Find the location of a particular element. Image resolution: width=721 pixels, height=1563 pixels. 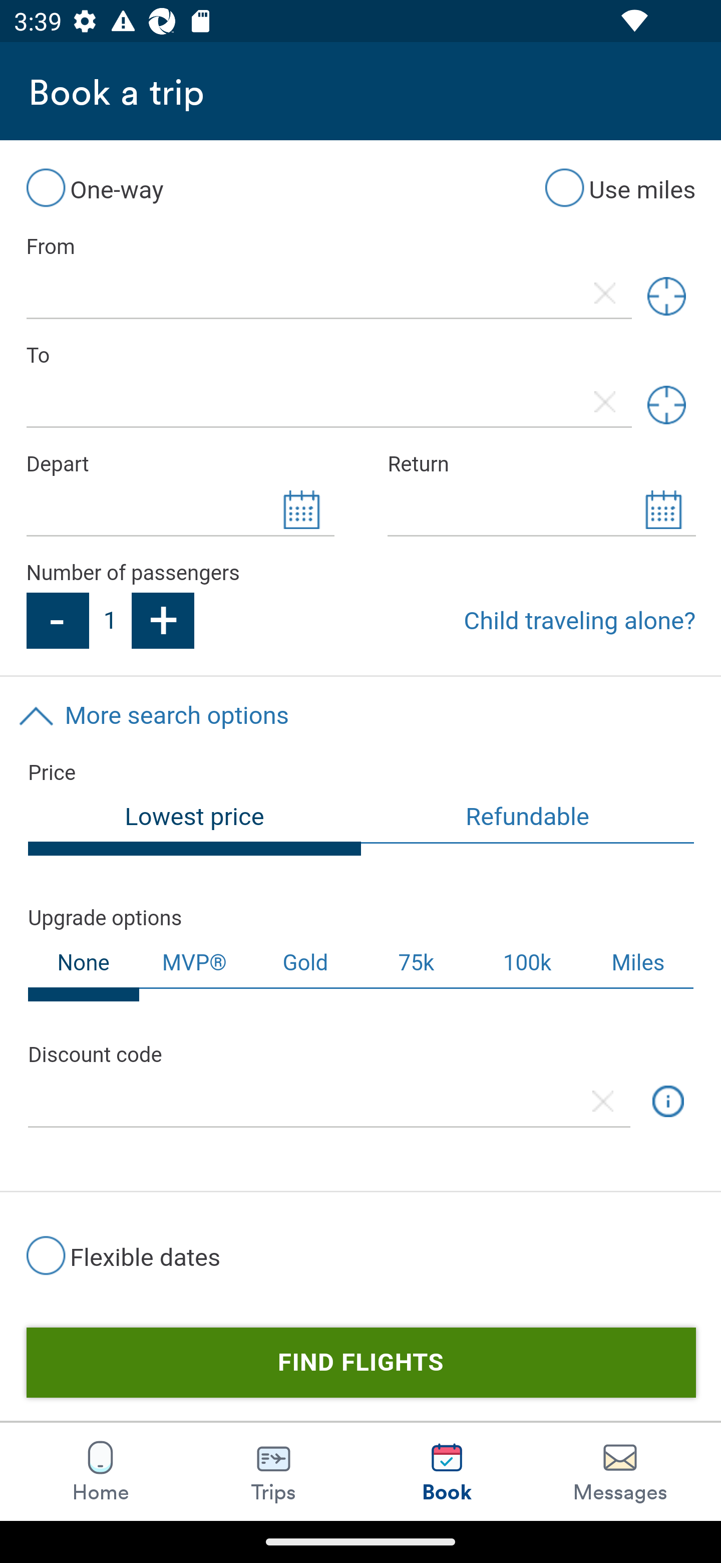

Trips is located at coordinates (274, 1471).